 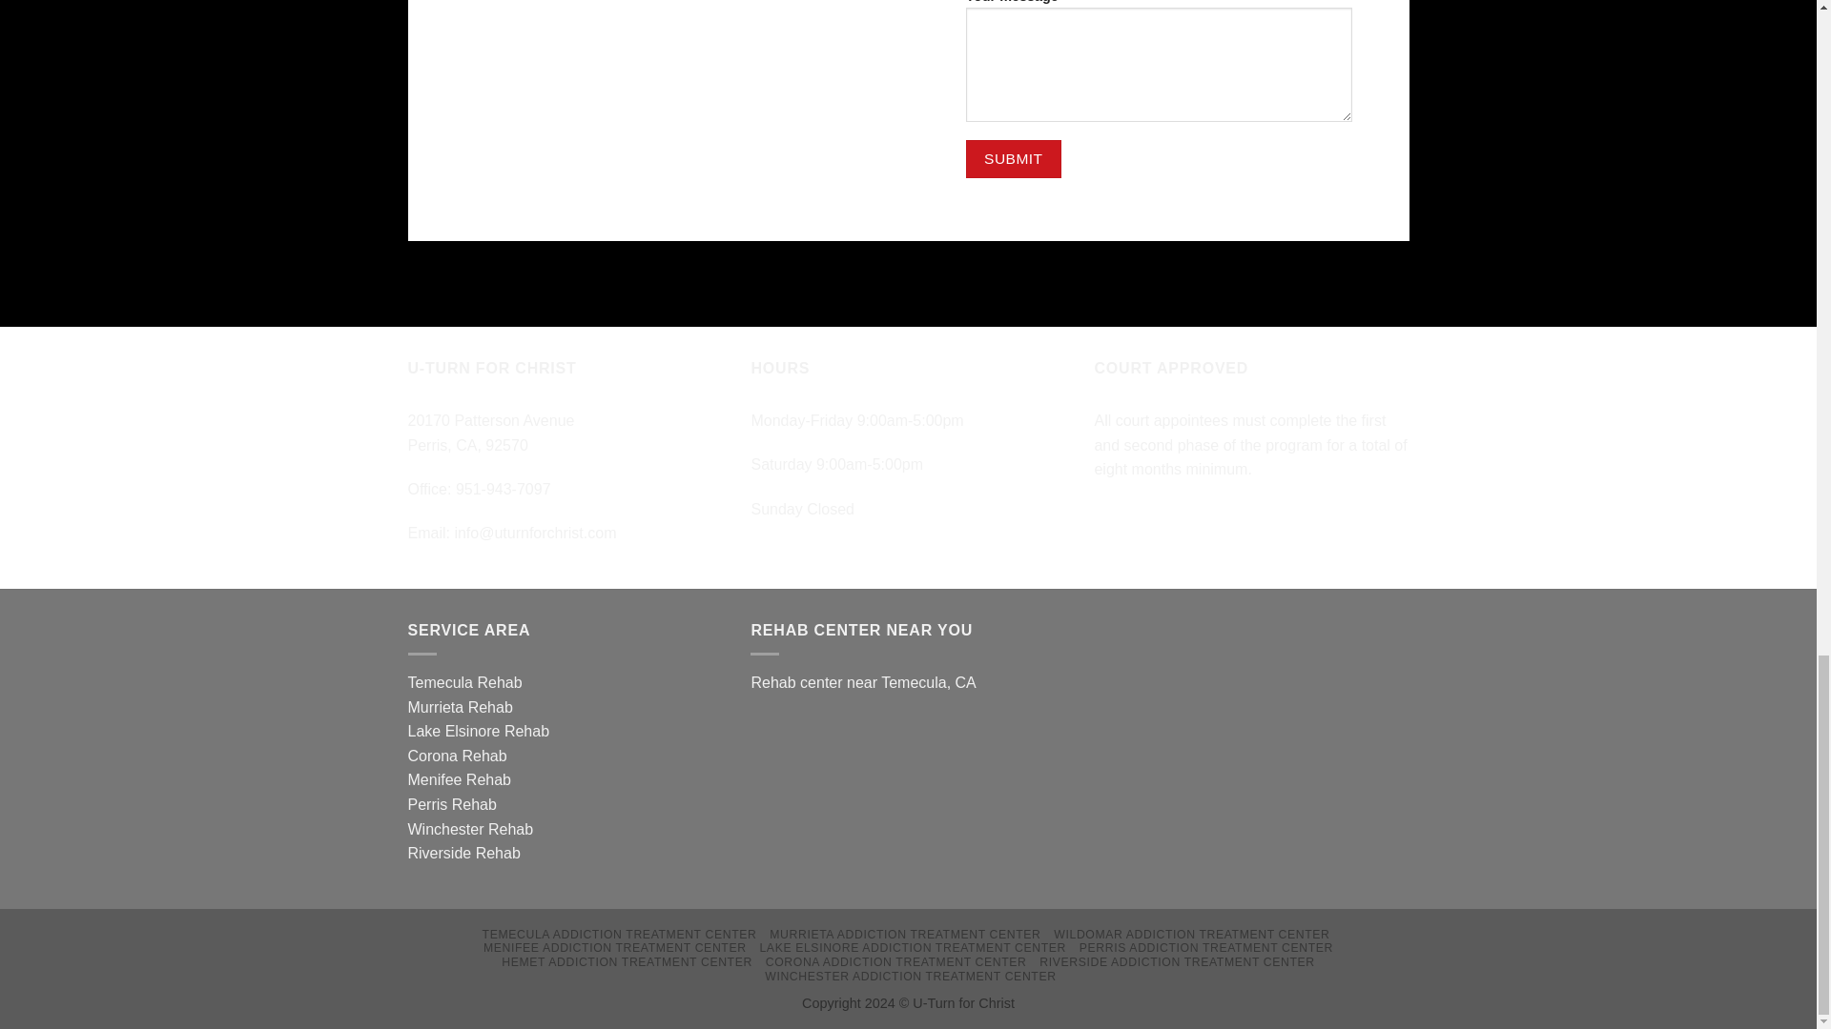 What do you see at coordinates (452, 804) in the screenshot?
I see `Perris Rehab` at bounding box center [452, 804].